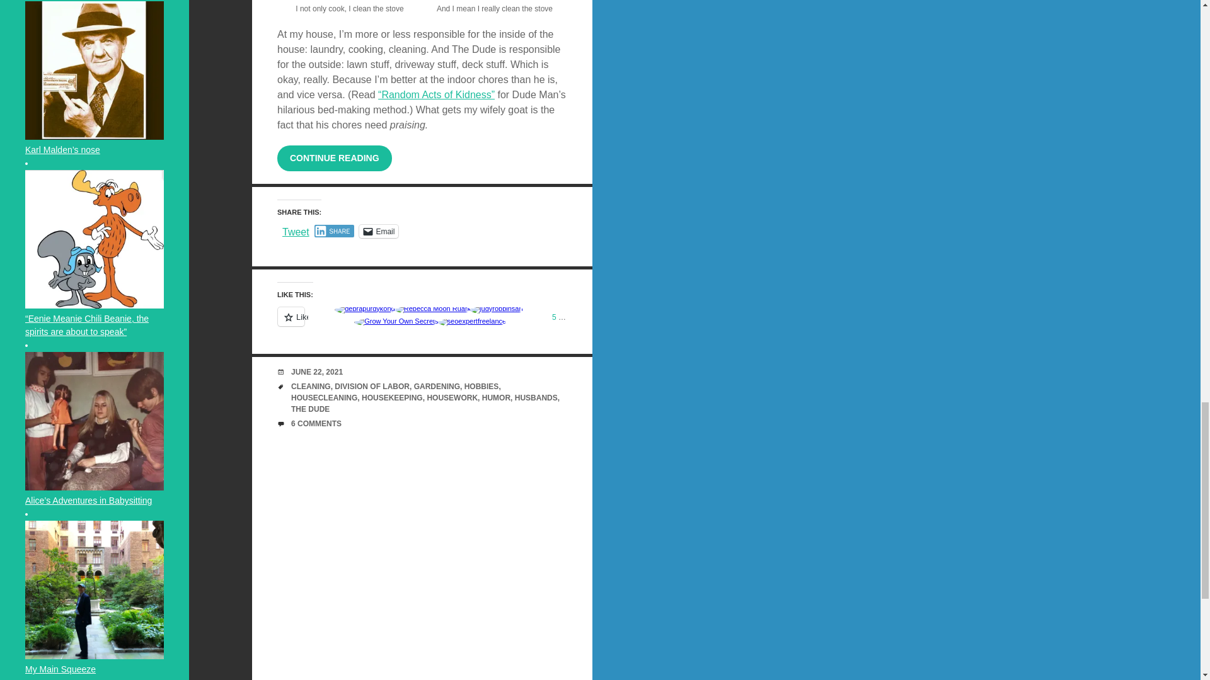 This screenshot has height=680, width=1210. Describe the element at coordinates (316, 372) in the screenshot. I see `5:40 pm` at that location.